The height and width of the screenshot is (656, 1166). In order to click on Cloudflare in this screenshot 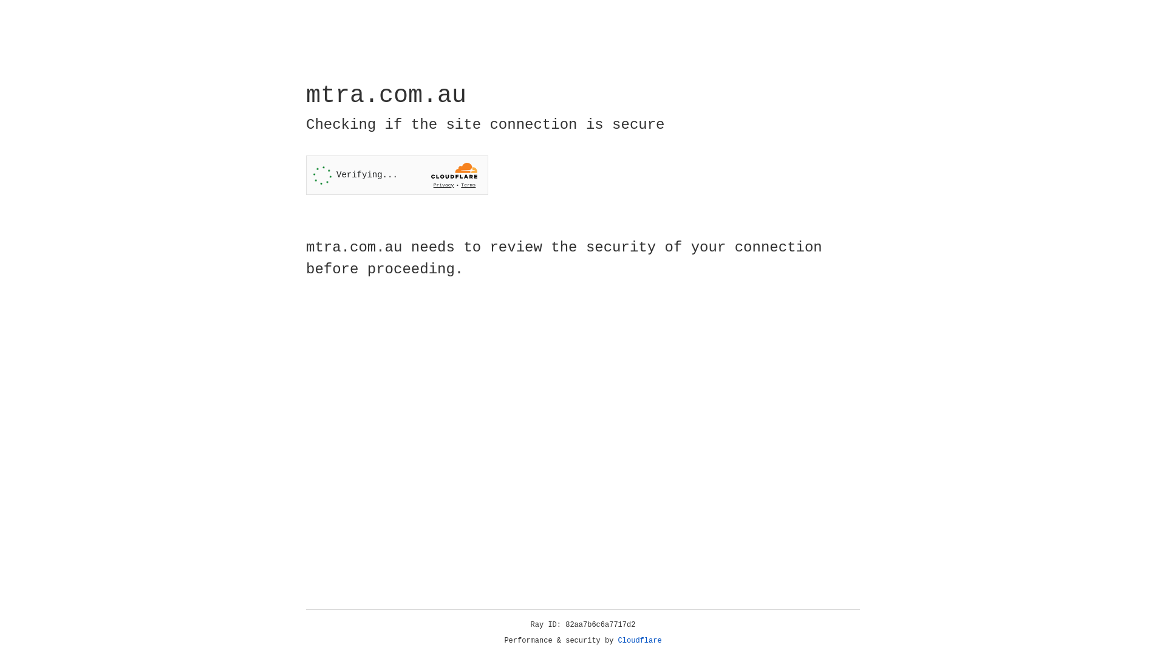, I will do `click(640, 641)`.